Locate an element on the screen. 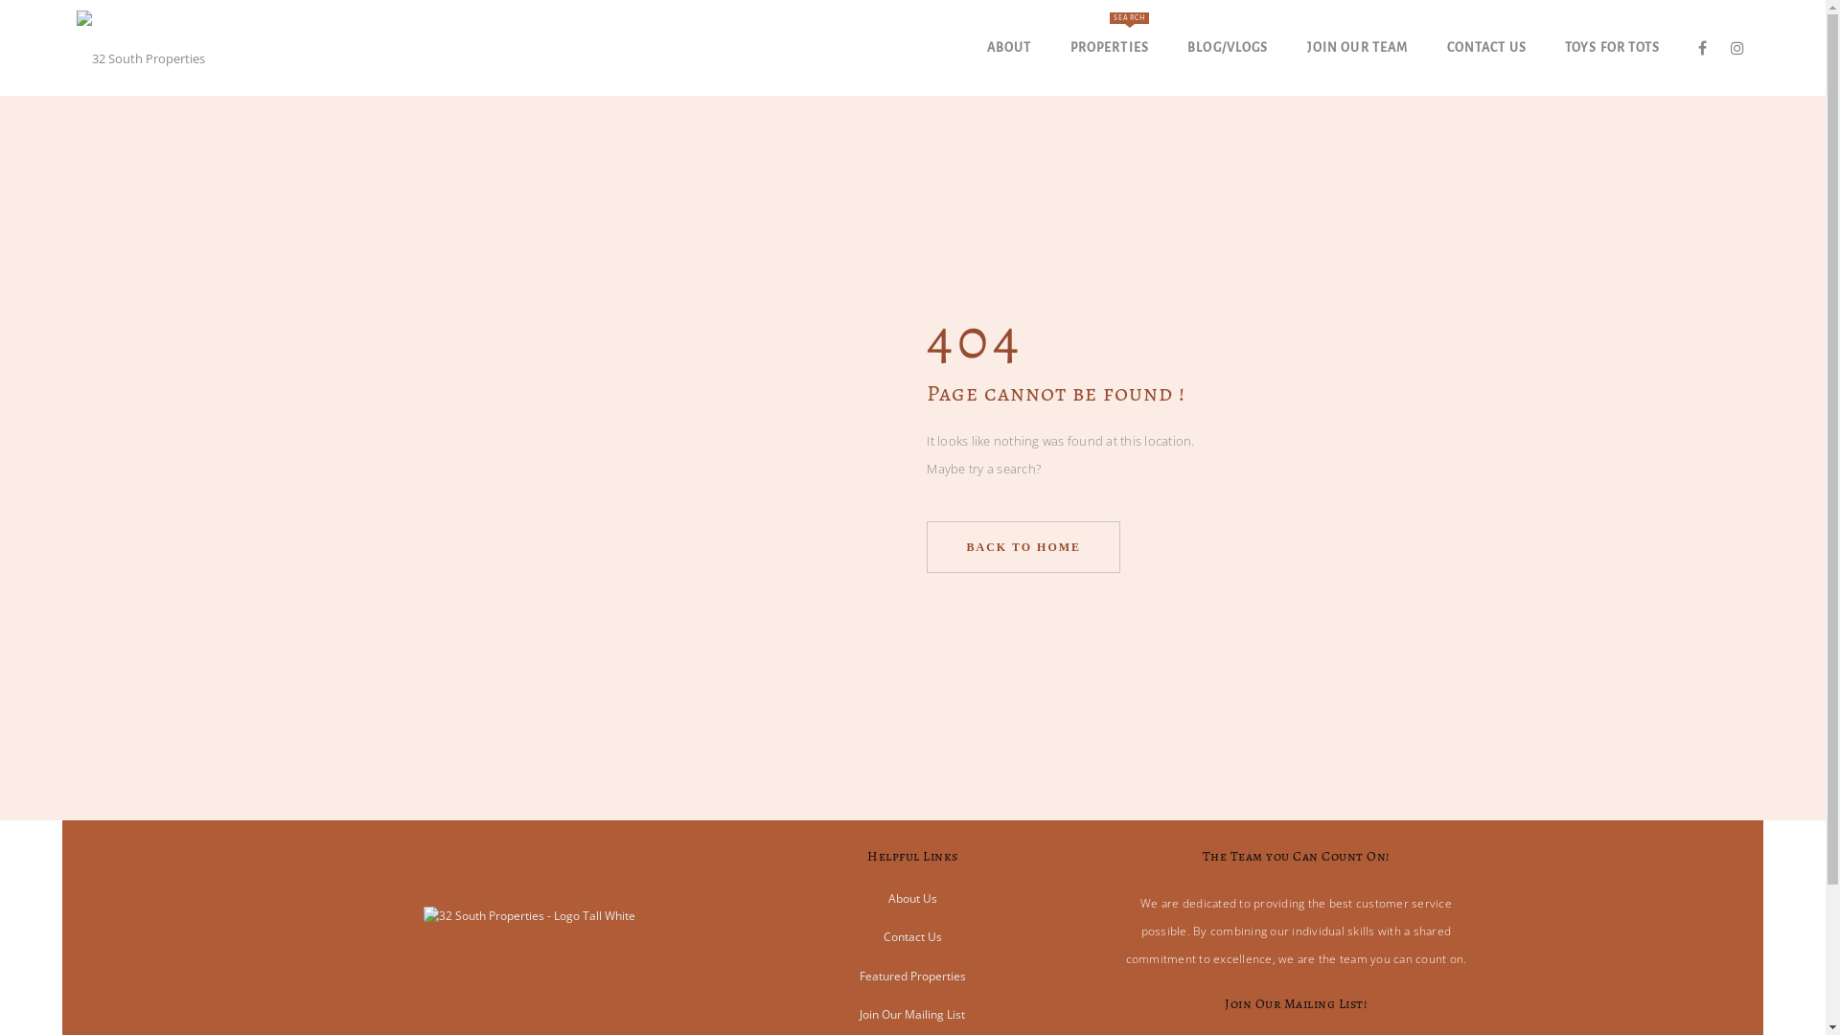 The image size is (1840, 1035). CONTACT US is located at coordinates (1487, 48).